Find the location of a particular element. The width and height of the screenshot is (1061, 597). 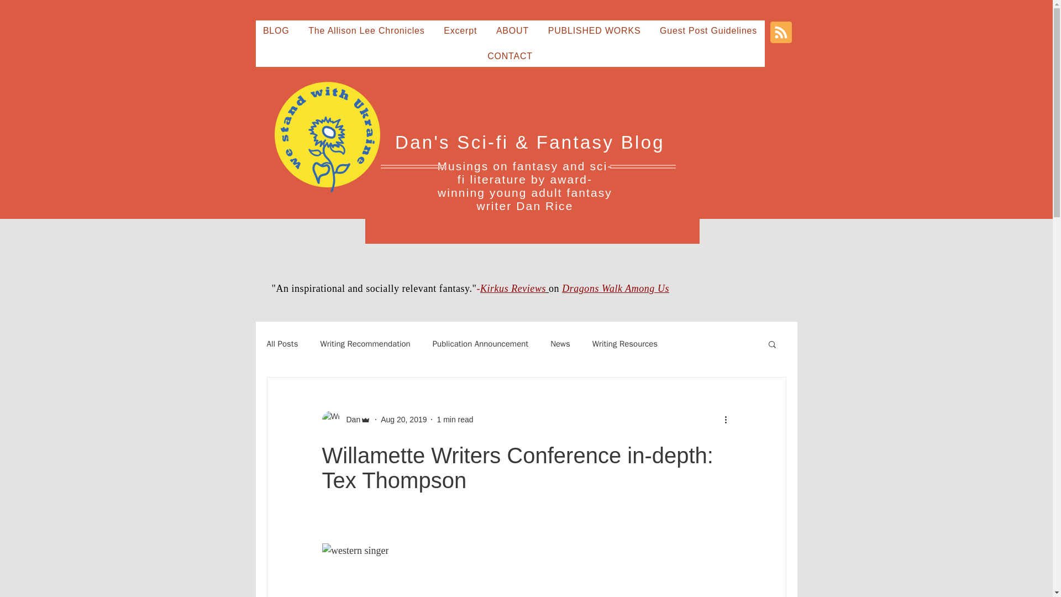

ABOUT is located at coordinates (513, 30).